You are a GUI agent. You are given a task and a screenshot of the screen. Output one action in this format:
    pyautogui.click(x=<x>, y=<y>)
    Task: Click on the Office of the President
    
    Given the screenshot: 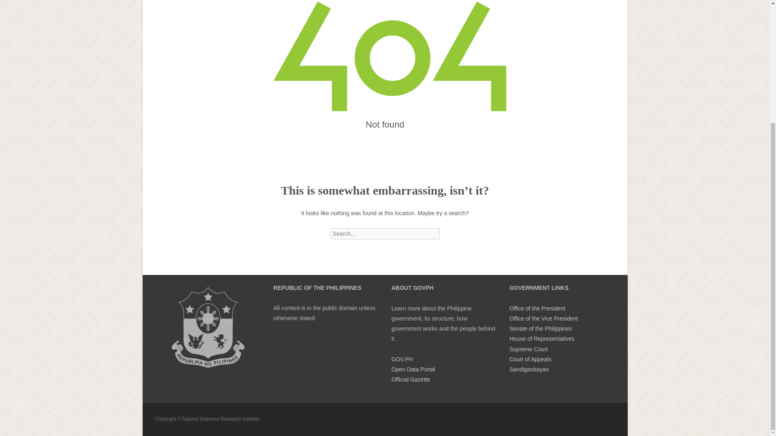 What is the action you would take?
    pyautogui.click(x=537, y=308)
    